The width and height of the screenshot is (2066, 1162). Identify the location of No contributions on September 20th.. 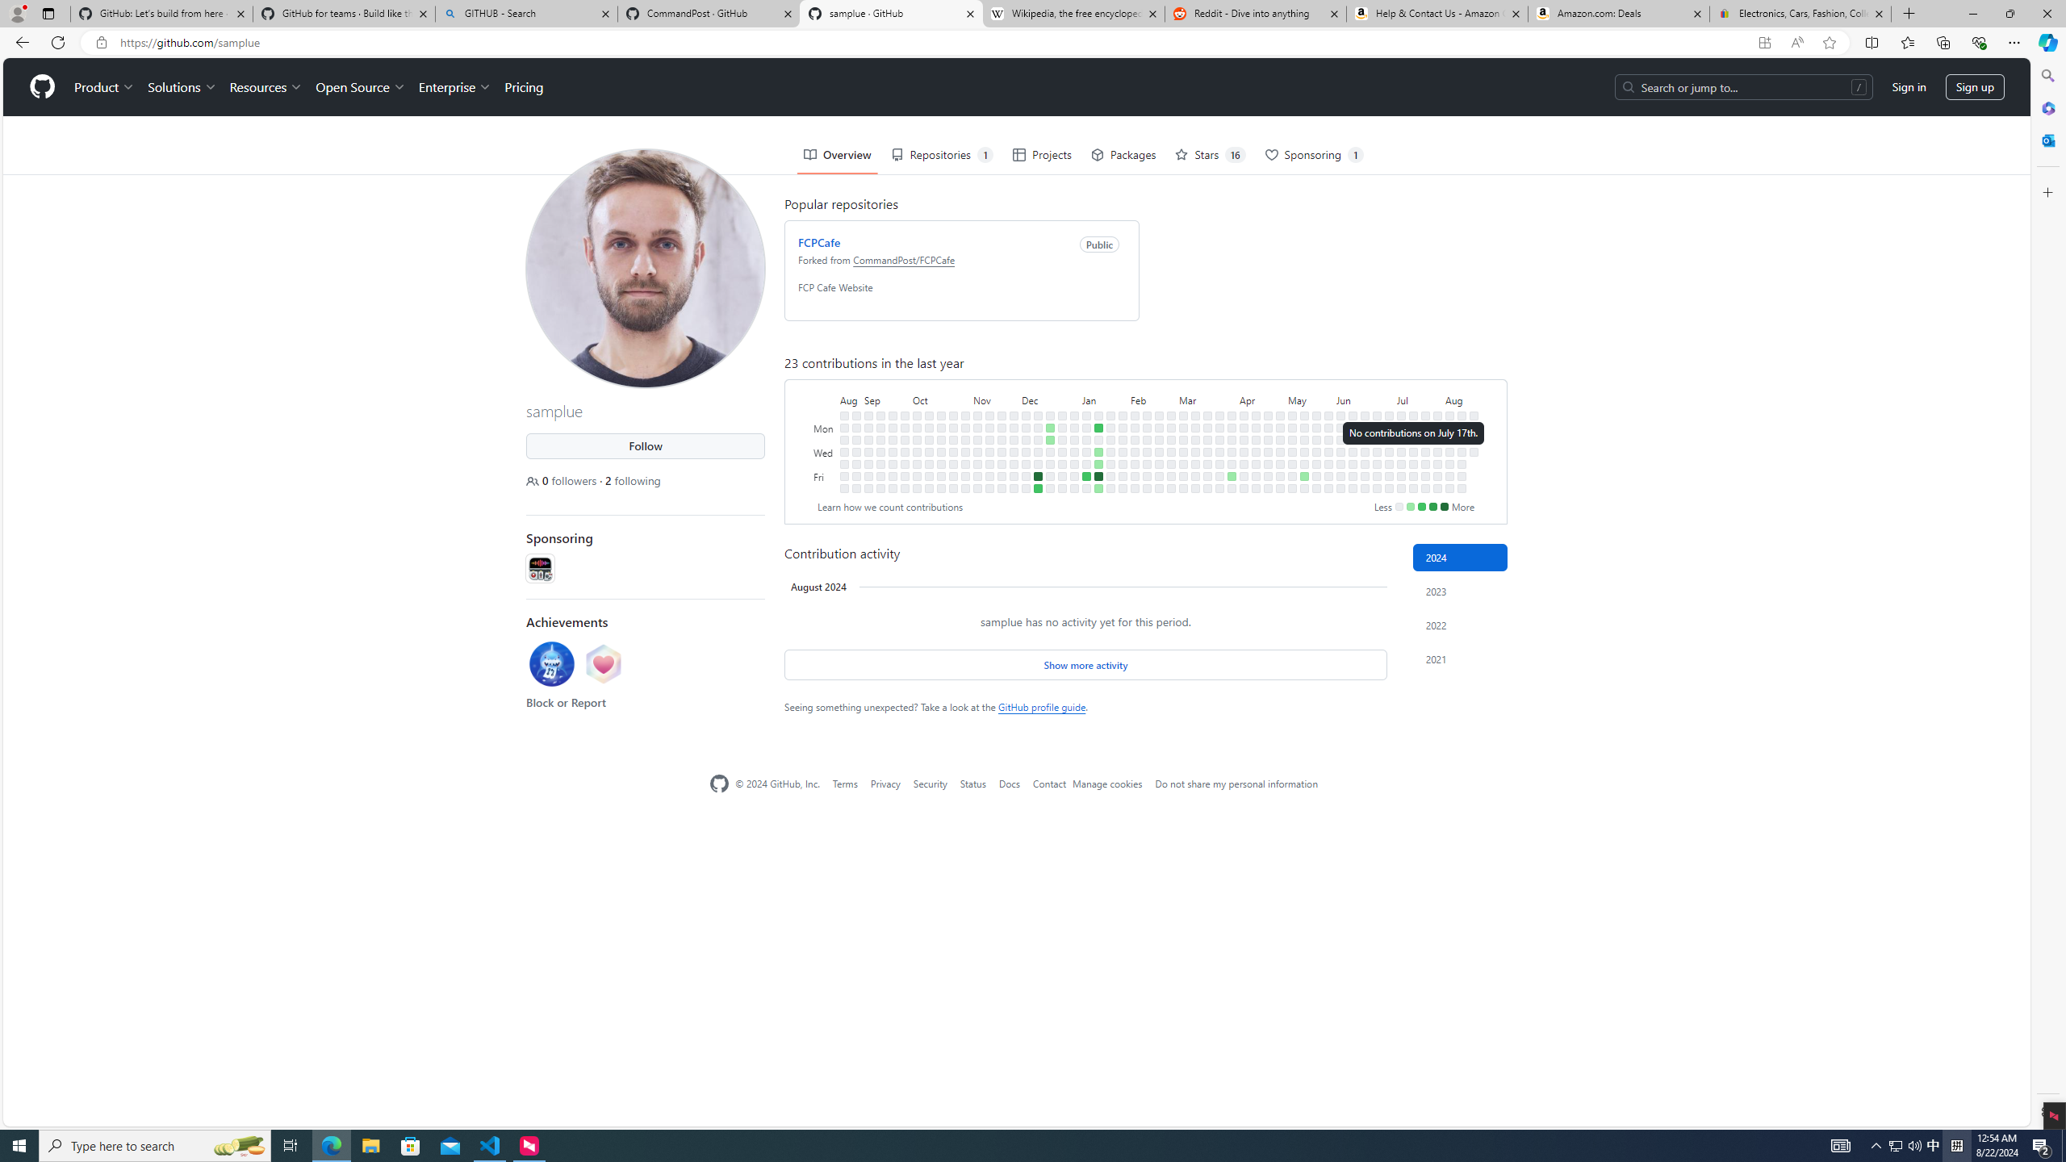
(893, 452).